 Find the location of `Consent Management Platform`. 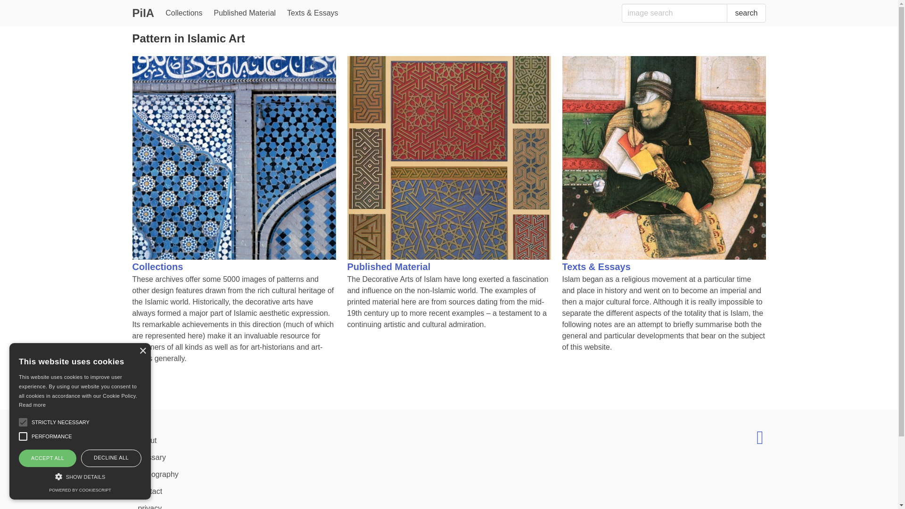

Consent Management Platform is located at coordinates (79, 490).